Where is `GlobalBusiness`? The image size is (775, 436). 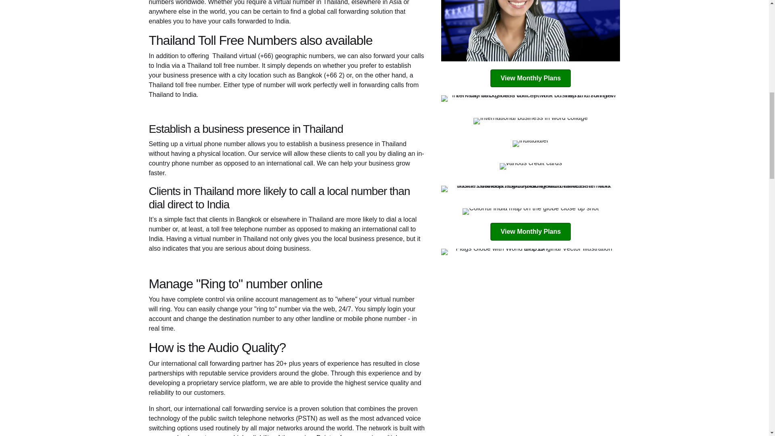 GlobalBusiness is located at coordinates (530, 99).